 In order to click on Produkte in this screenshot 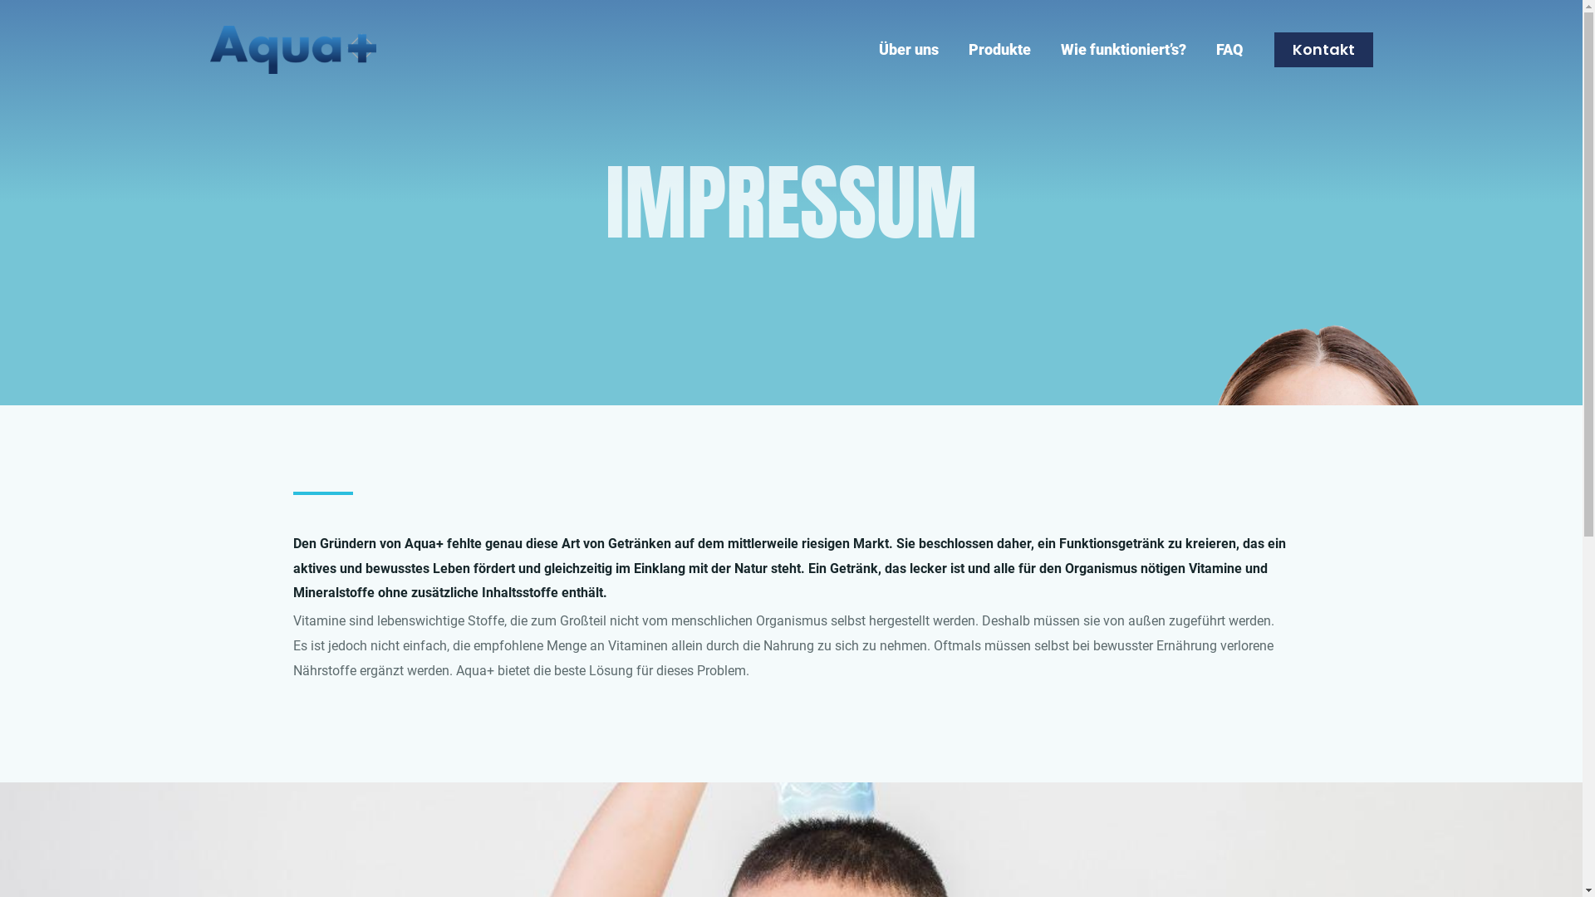, I will do `click(1000, 50)`.